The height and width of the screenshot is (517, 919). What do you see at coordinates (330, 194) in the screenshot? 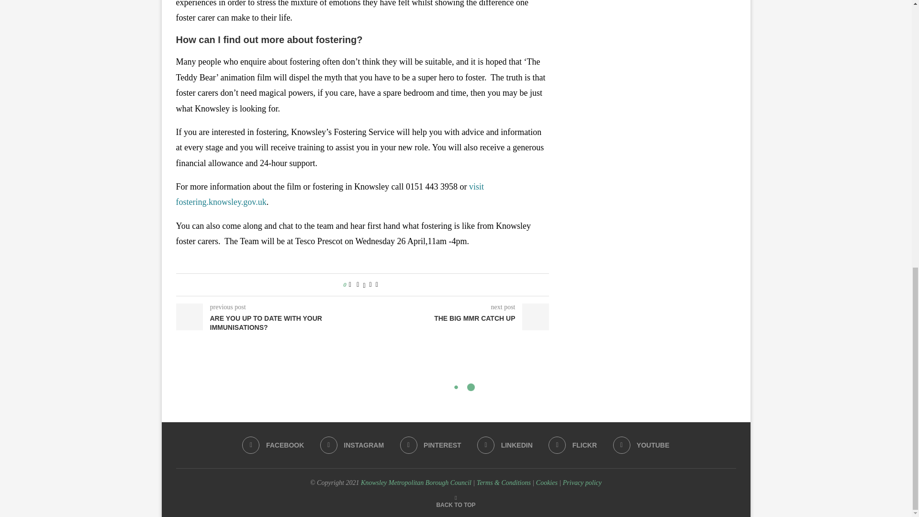
I see `visit fostering.knowsley.gov.uk` at bounding box center [330, 194].